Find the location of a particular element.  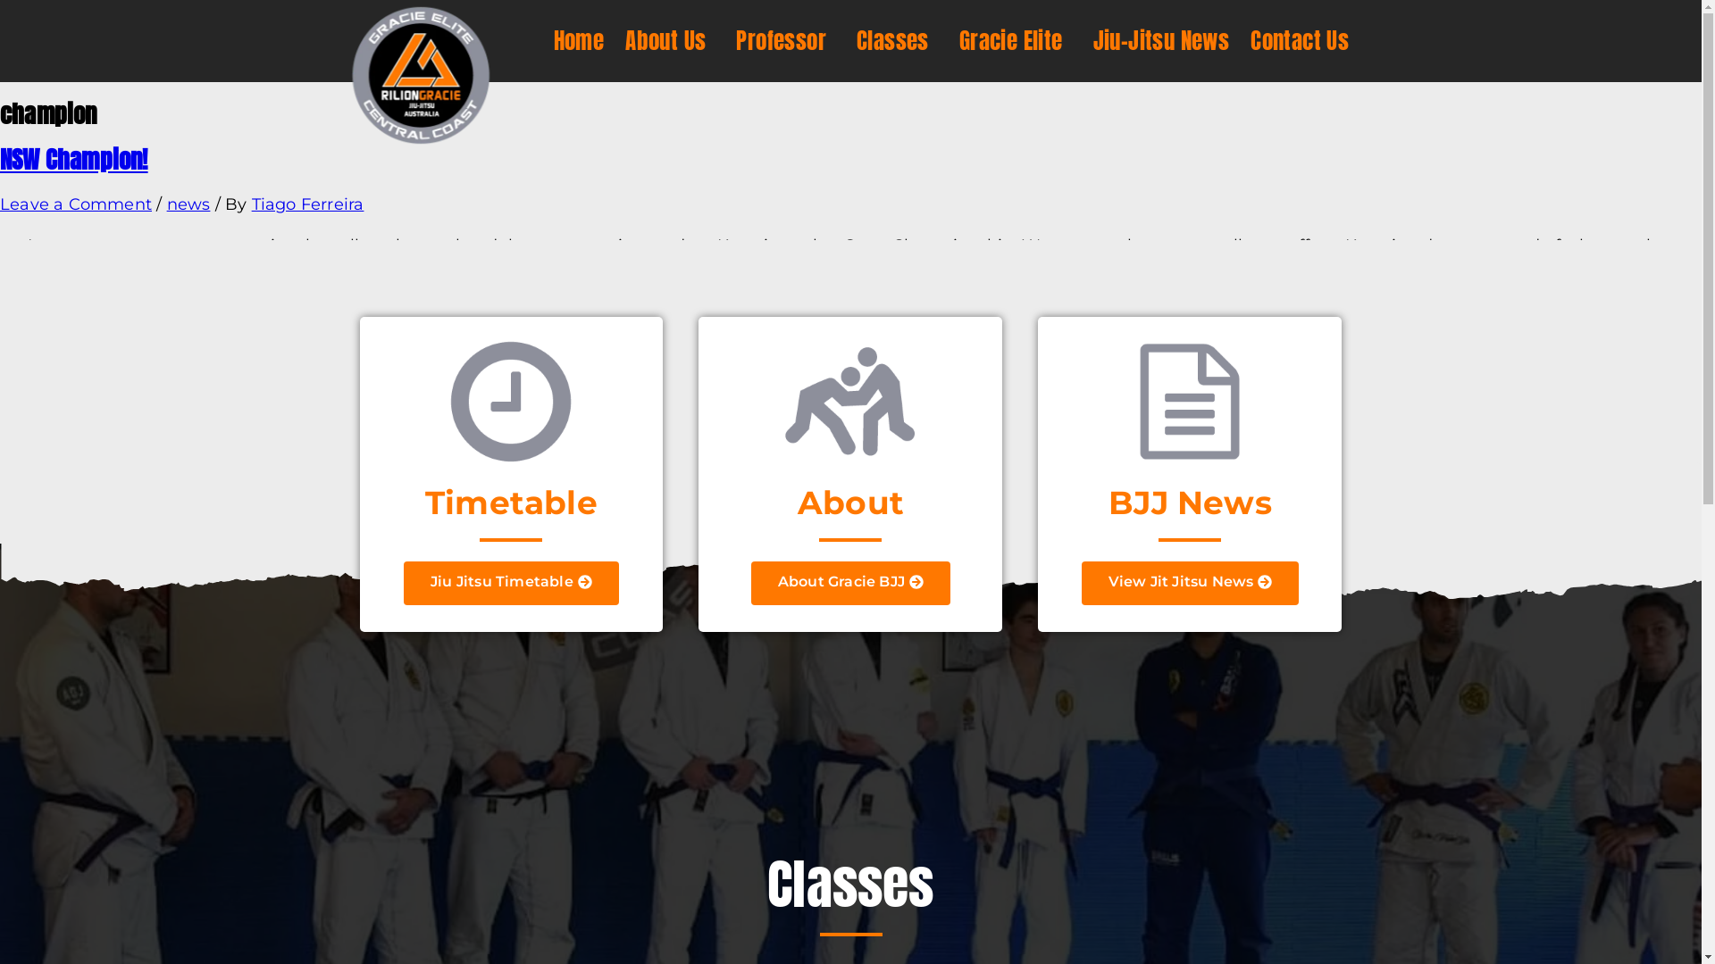

NSW Champion! is located at coordinates (74, 159).